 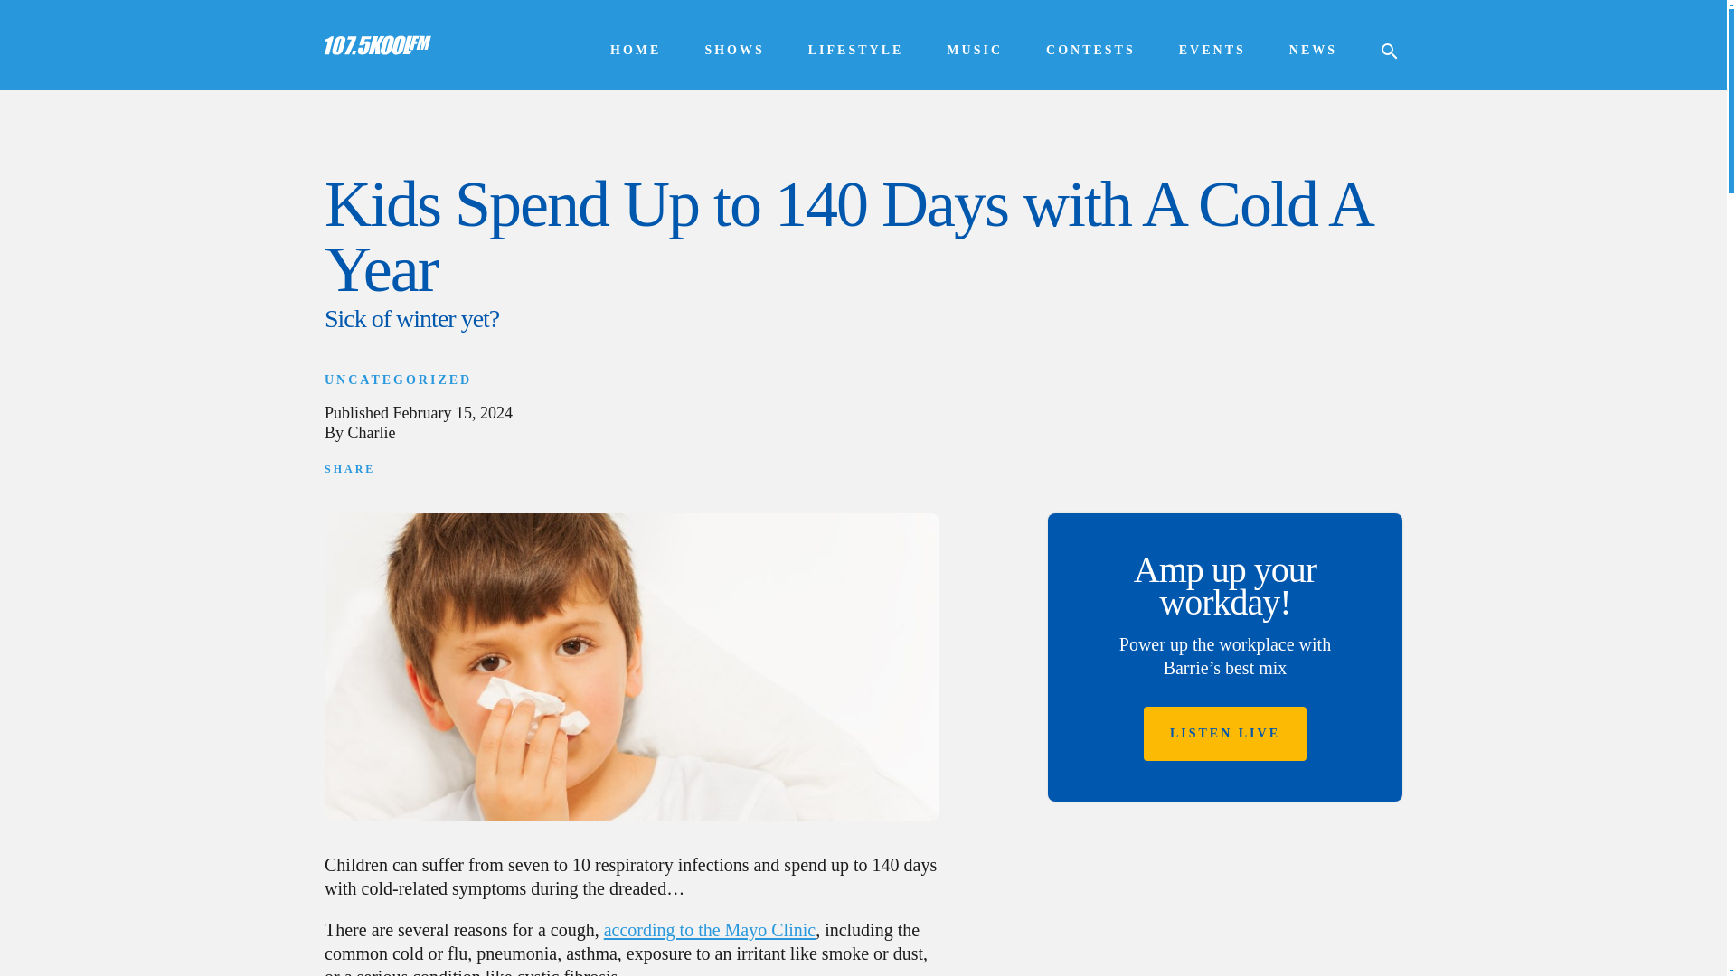 I want to click on View all posts in Uncategorized, so click(x=398, y=380).